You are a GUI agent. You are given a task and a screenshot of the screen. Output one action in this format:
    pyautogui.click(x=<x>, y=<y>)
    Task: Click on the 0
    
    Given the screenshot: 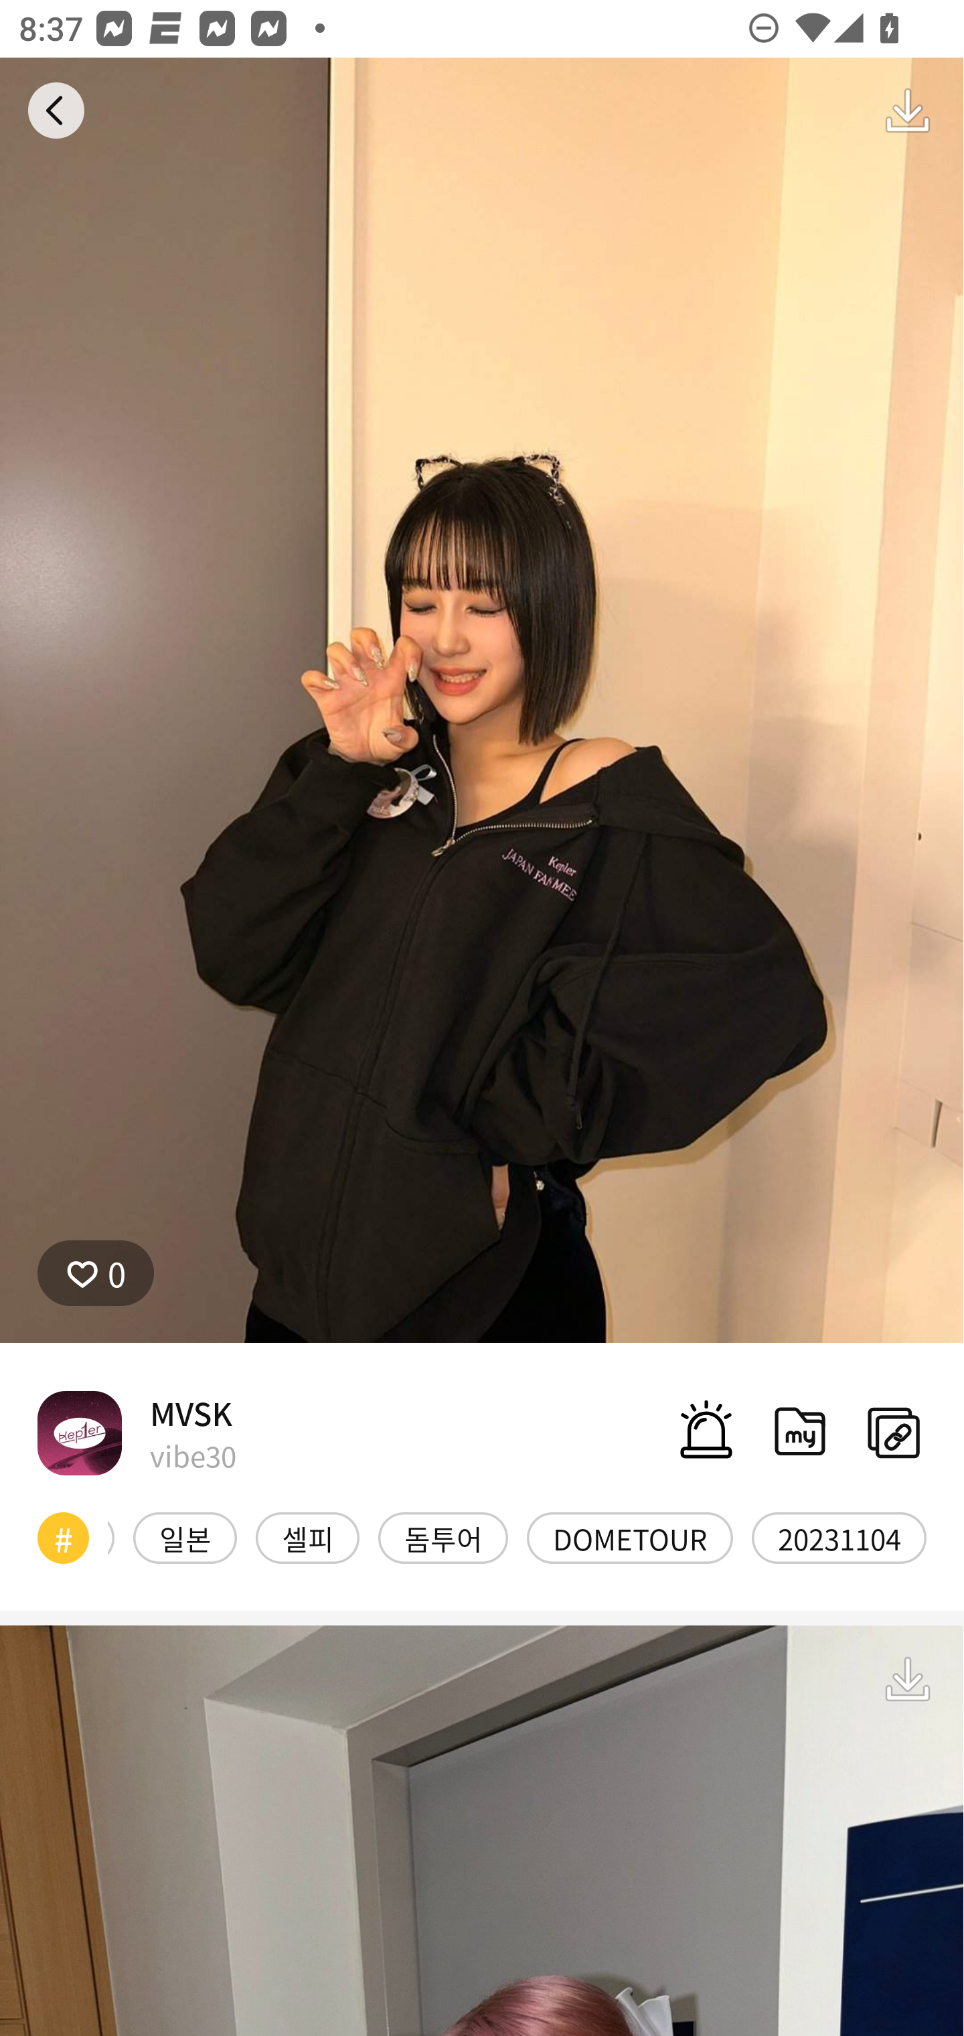 What is the action you would take?
    pyautogui.click(x=96, y=1273)
    